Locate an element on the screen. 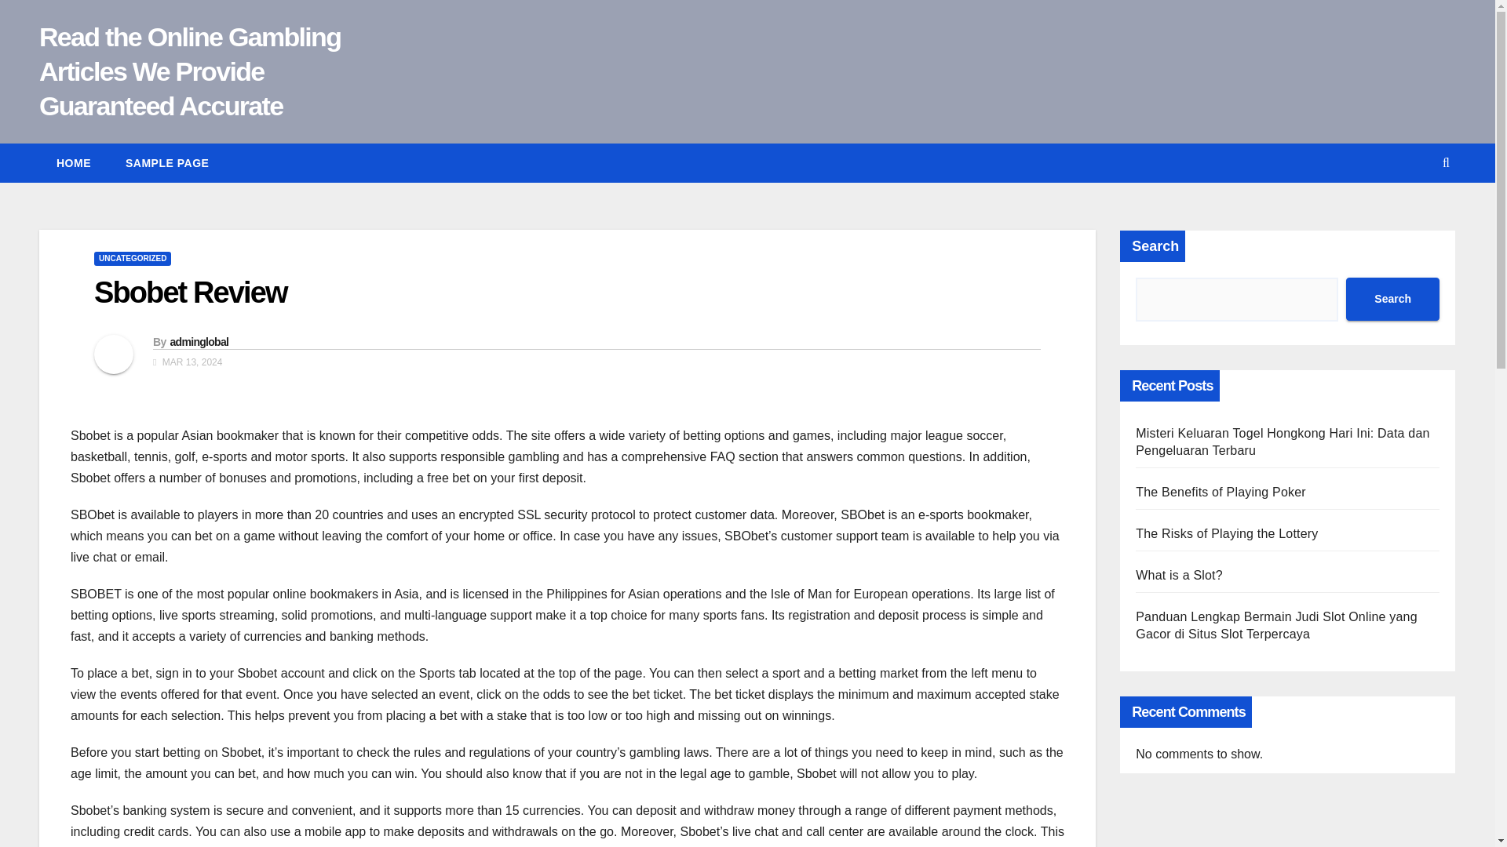 The image size is (1507, 847). The Risks of Playing the Lottery is located at coordinates (1226, 533).